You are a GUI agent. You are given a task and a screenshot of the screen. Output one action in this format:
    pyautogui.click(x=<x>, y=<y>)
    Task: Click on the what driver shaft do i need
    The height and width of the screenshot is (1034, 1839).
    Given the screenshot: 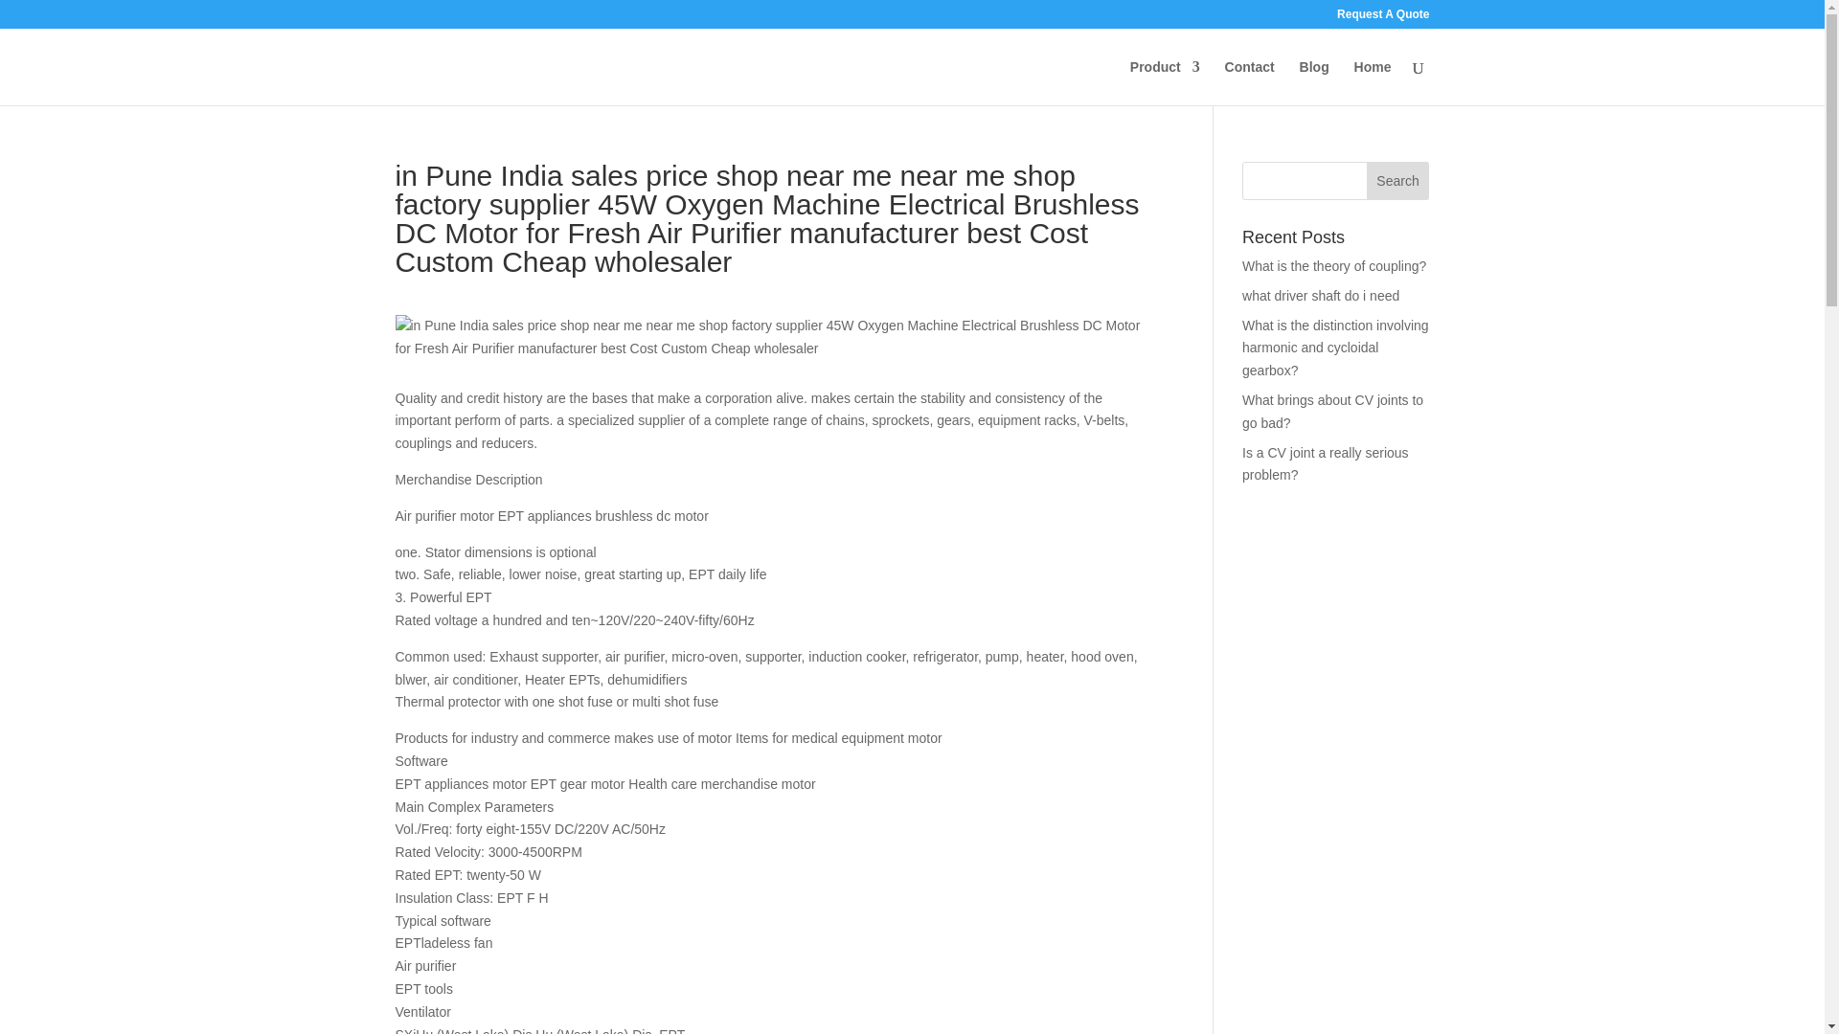 What is the action you would take?
    pyautogui.click(x=1321, y=296)
    